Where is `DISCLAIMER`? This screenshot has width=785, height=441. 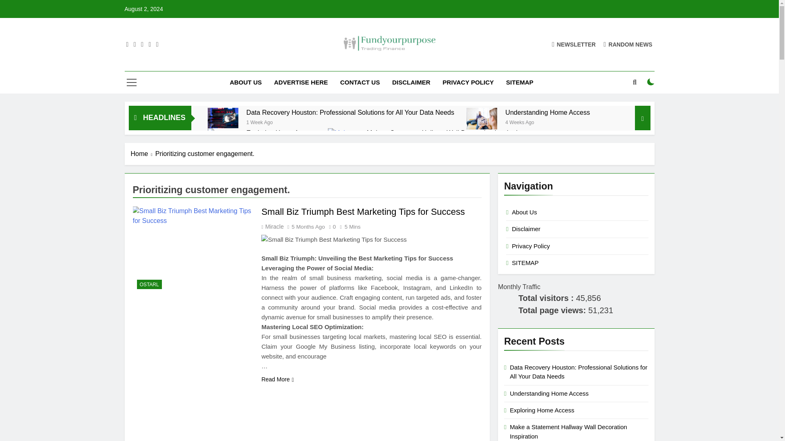
DISCLAIMER is located at coordinates (411, 82).